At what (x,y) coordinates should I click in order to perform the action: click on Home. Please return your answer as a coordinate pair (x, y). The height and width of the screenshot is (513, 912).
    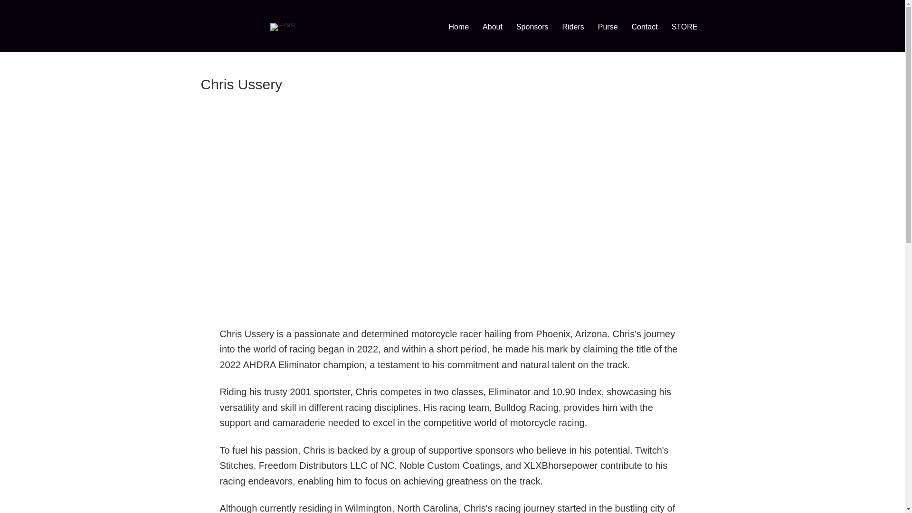
    Looking at the image, I should click on (458, 27).